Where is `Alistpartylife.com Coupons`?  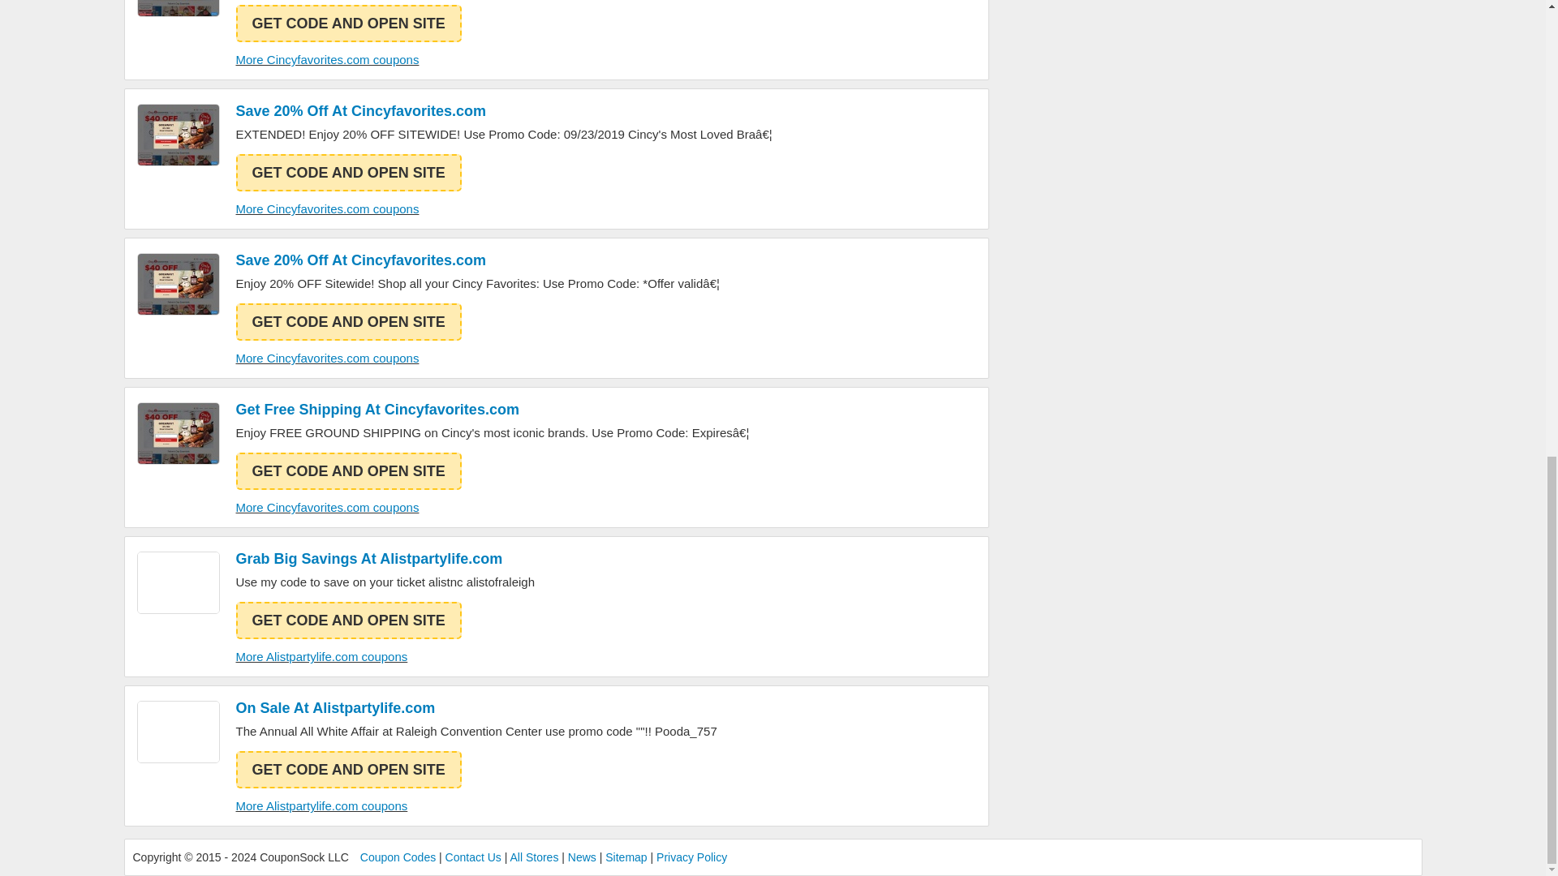 Alistpartylife.com Coupons is located at coordinates (178, 732).